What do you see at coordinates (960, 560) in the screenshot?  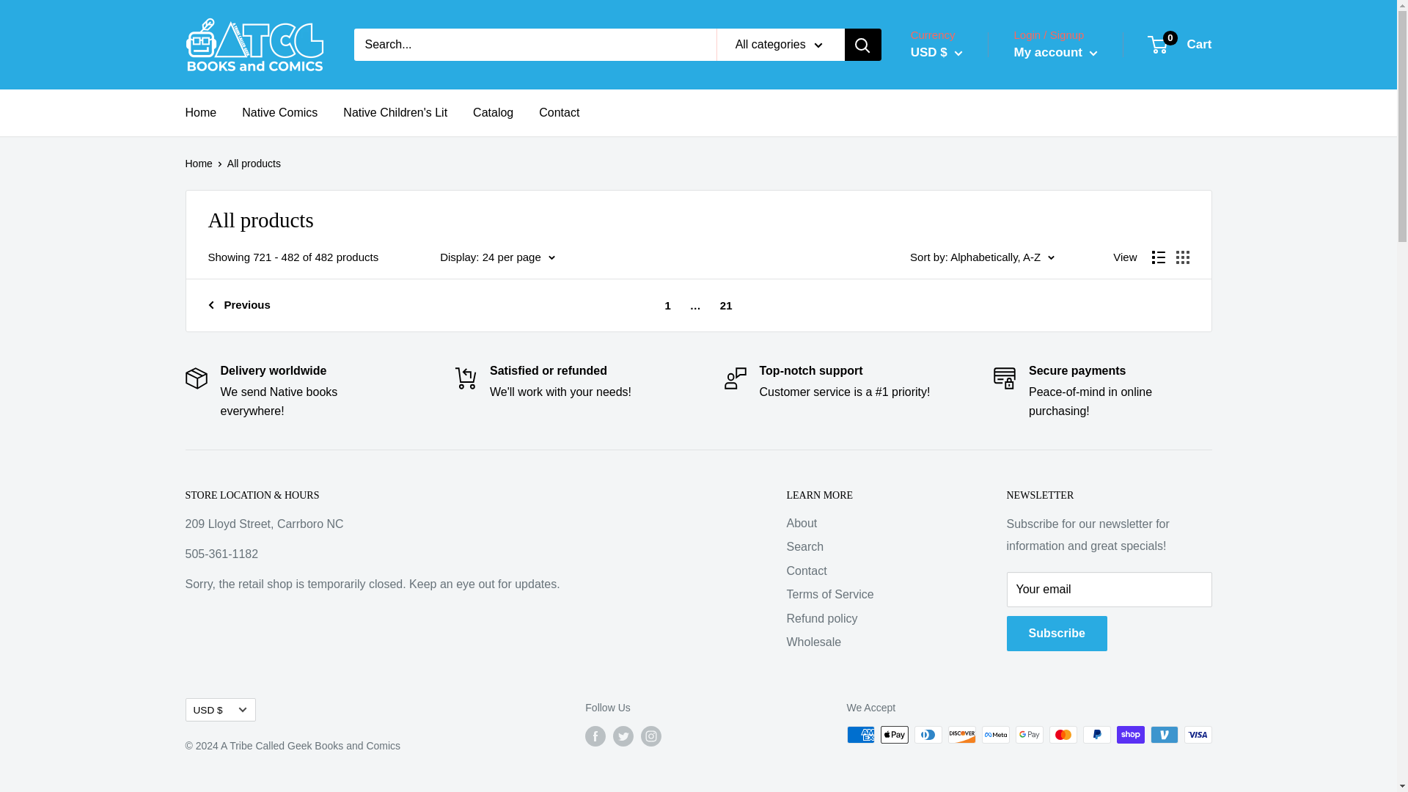 I see `BSD` at bounding box center [960, 560].